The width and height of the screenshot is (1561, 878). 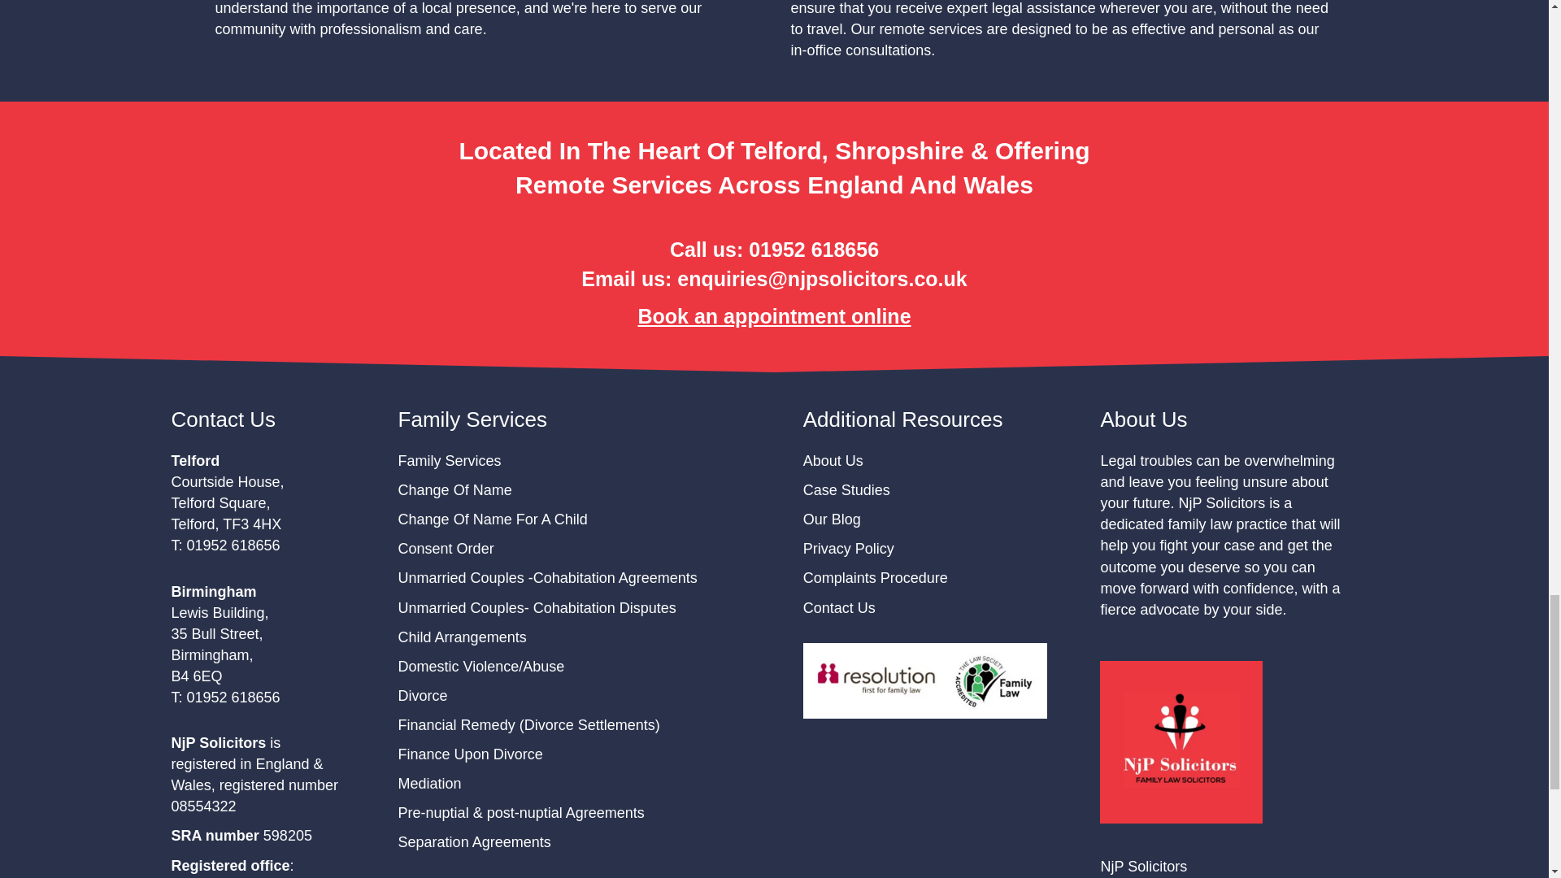 I want to click on Child Arrangements, so click(x=462, y=637).